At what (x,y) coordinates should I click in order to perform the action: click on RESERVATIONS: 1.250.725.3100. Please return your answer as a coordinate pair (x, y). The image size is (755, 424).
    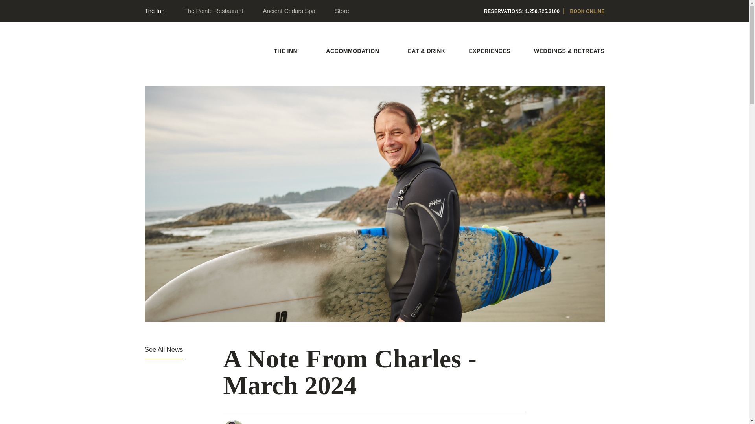
    Looking at the image, I should click on (521, 11).